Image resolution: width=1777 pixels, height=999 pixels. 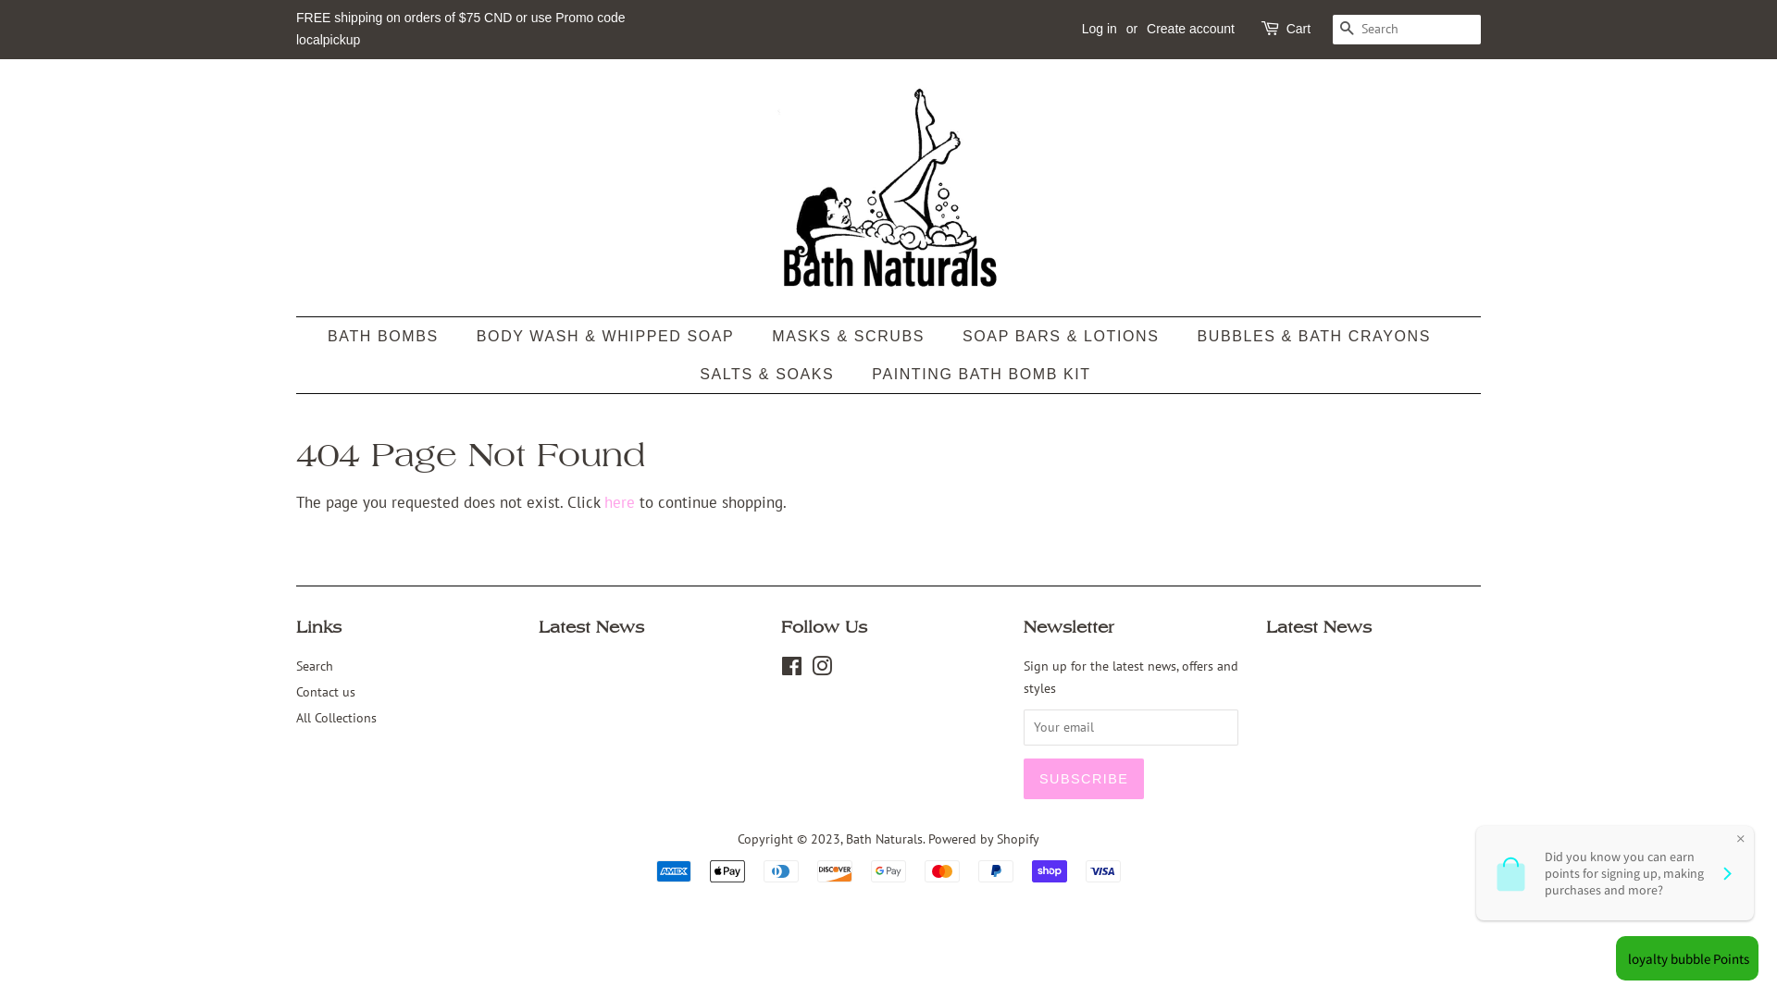 I want to click on Latest News, so click(x=1319, y=627).